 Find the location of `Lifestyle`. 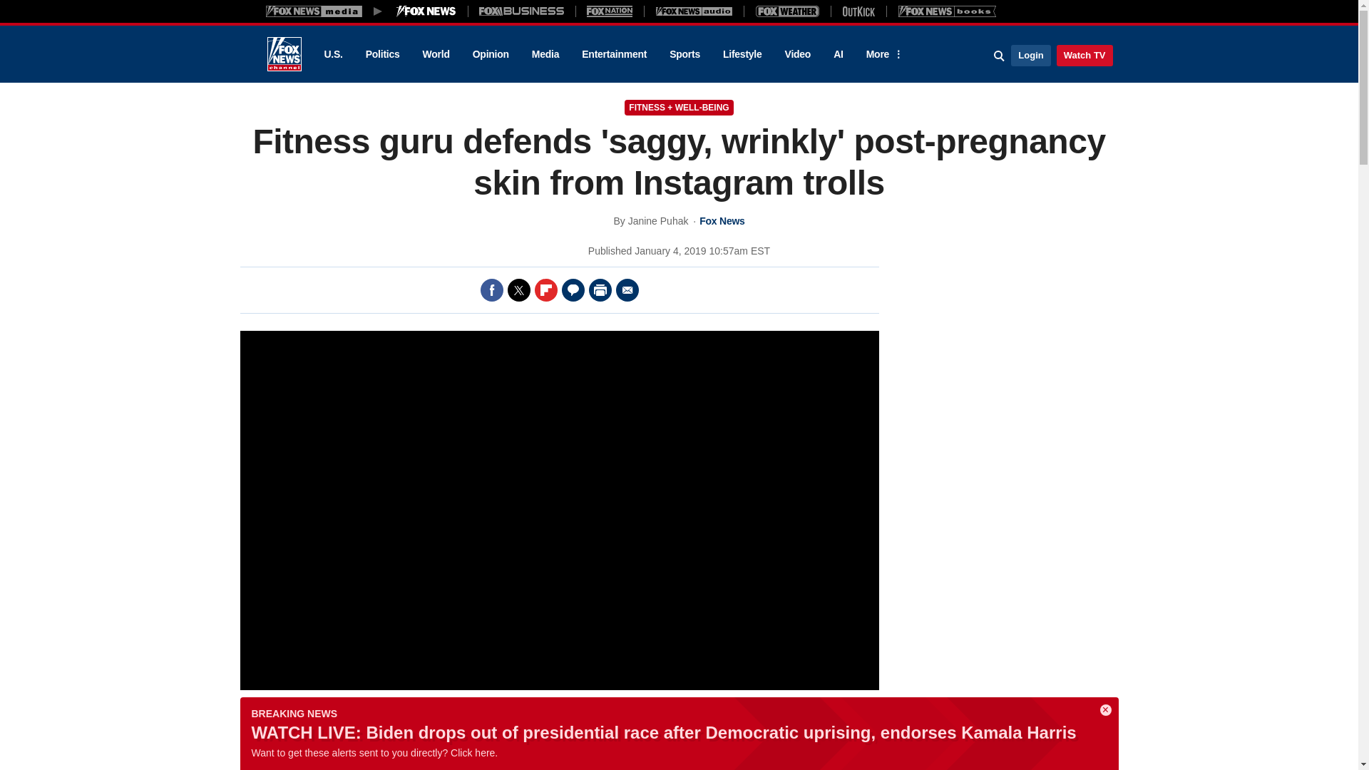

Lifestyle is located at coordinates (742, 54).